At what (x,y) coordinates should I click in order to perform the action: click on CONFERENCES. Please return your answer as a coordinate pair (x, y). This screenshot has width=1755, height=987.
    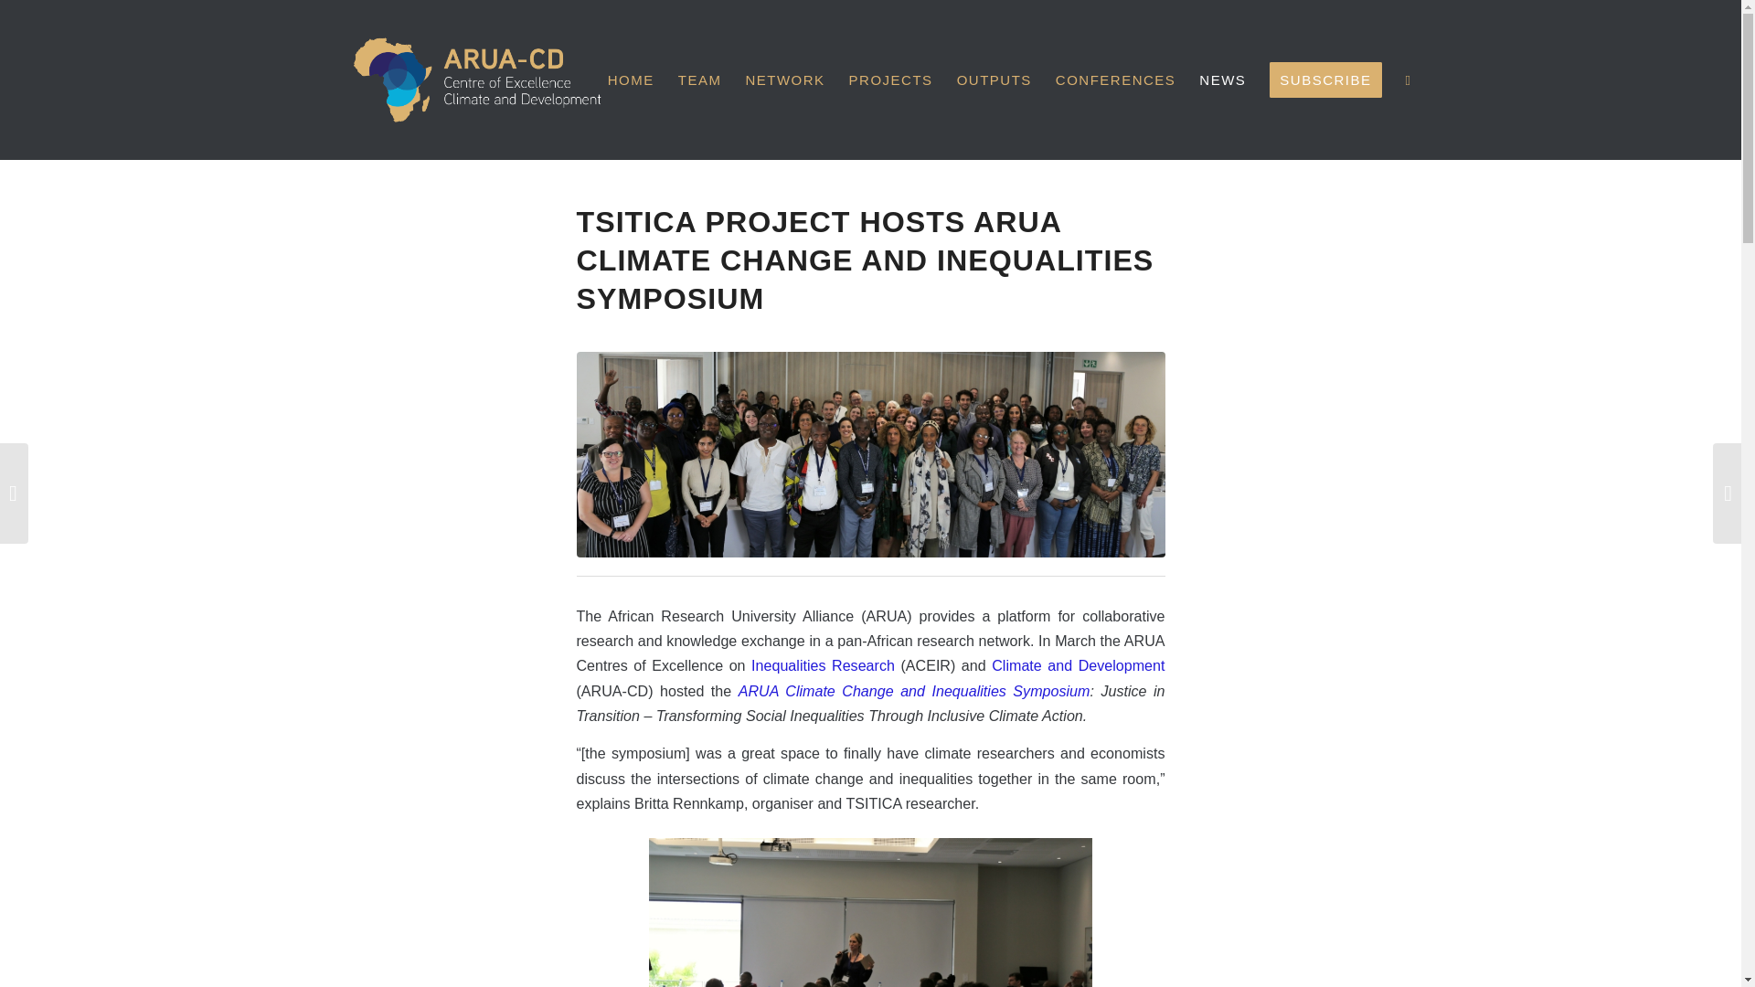
    Looking at the image, I should click on (1115, 80).